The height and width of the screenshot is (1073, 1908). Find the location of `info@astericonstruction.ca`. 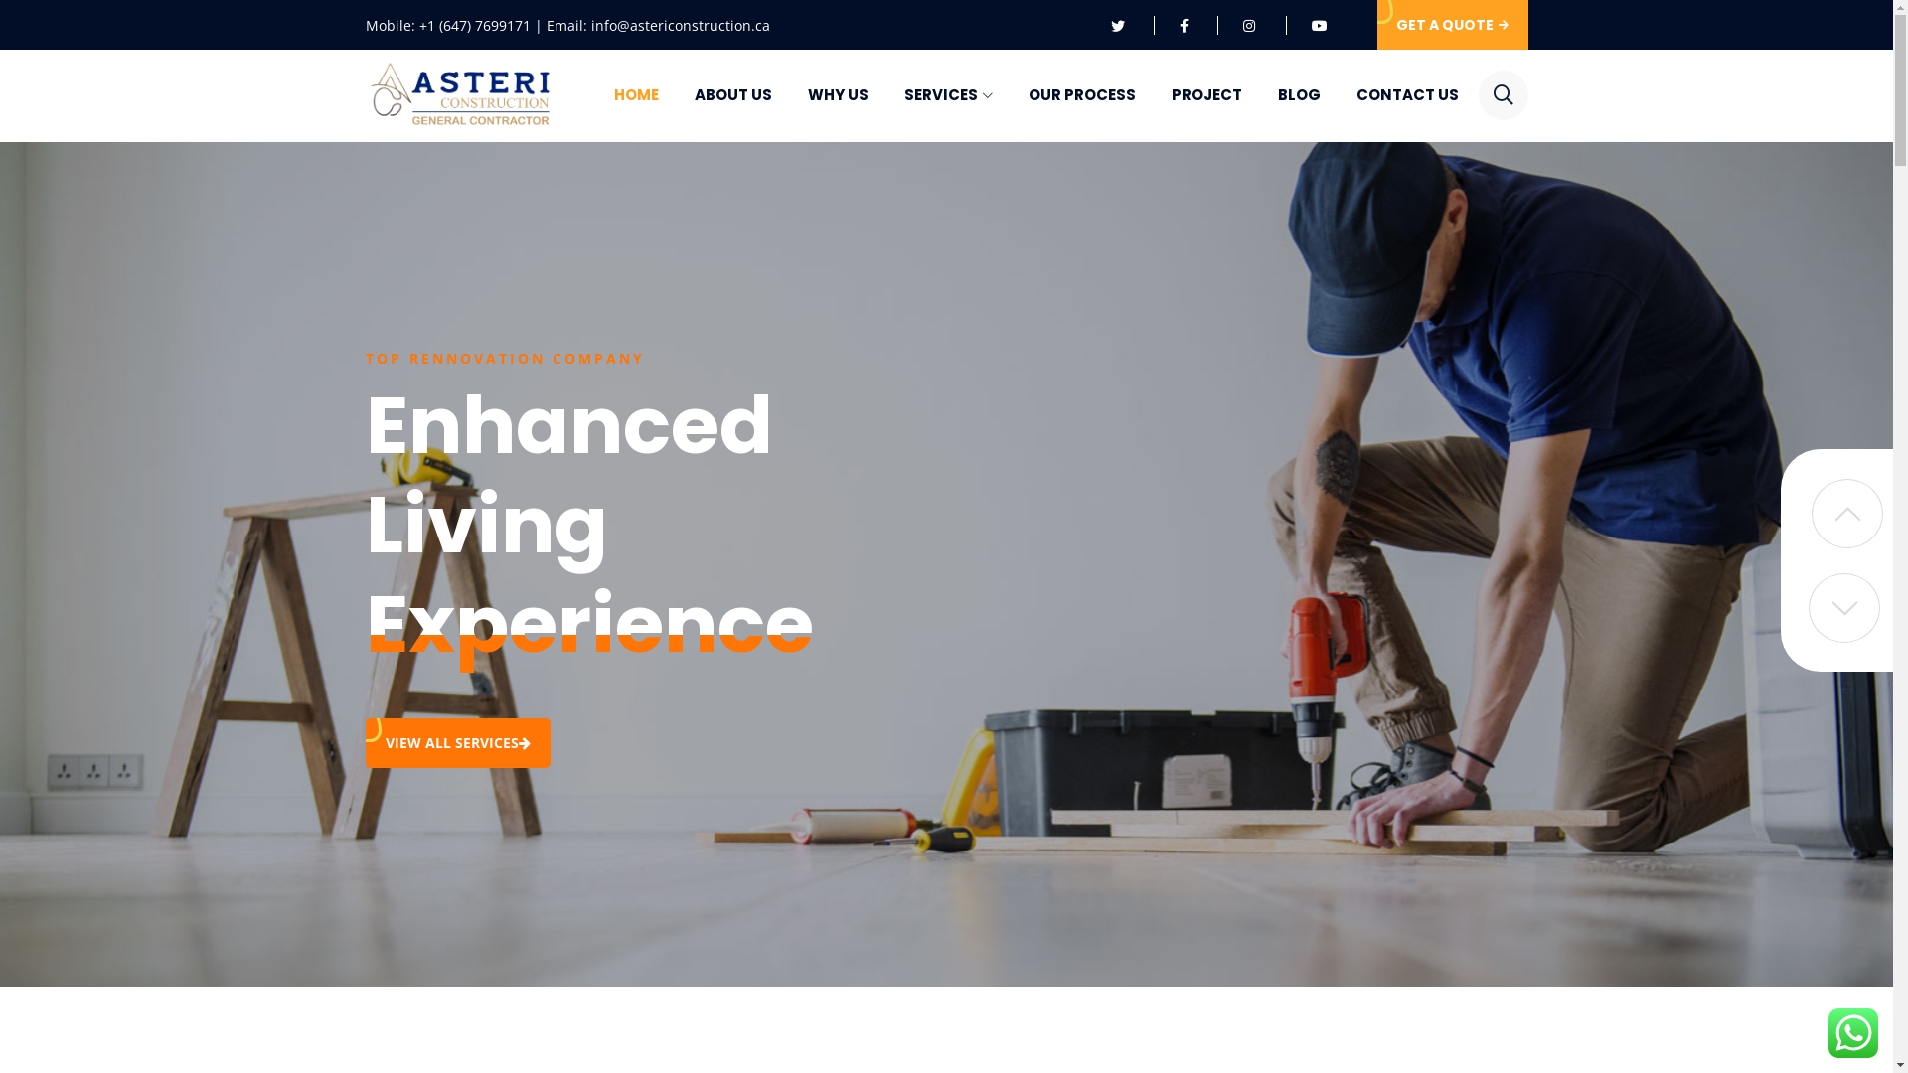

info@astericonstruction.ca is located at coordinates (680, 26).